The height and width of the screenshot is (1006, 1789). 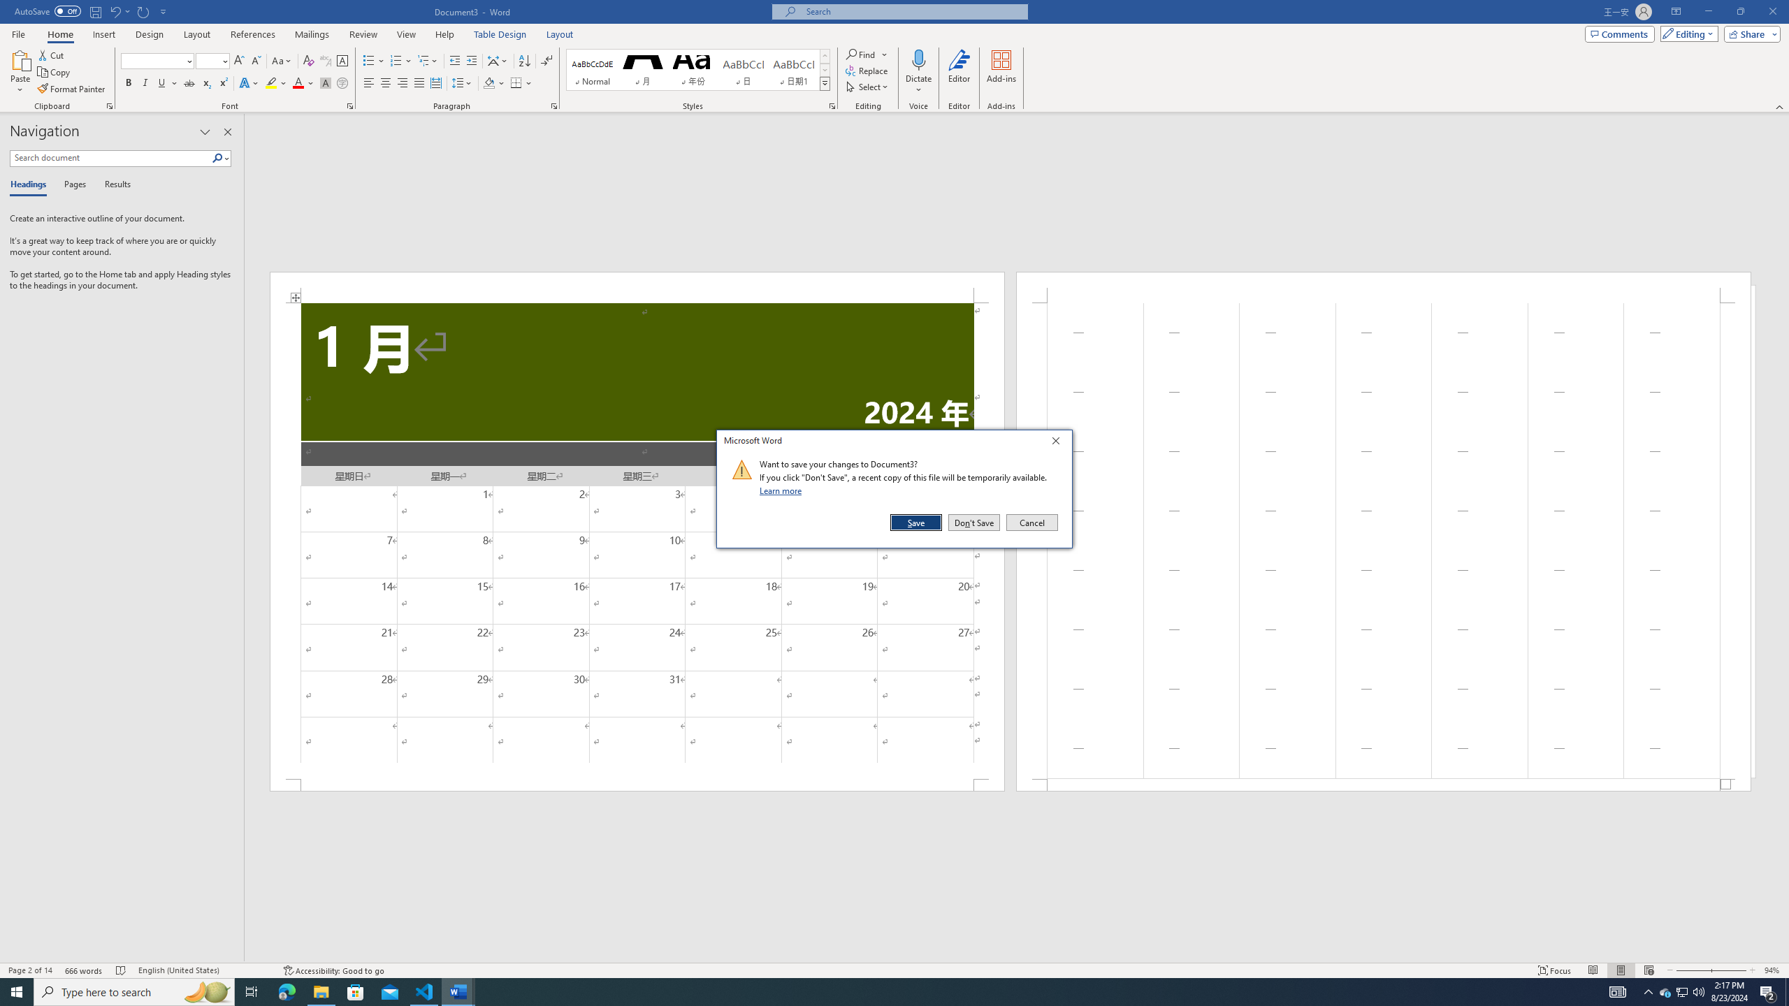 What do you see at coordinates (386, 84) in the screenshot?
I see `Center` at bounding box center [386, 84].